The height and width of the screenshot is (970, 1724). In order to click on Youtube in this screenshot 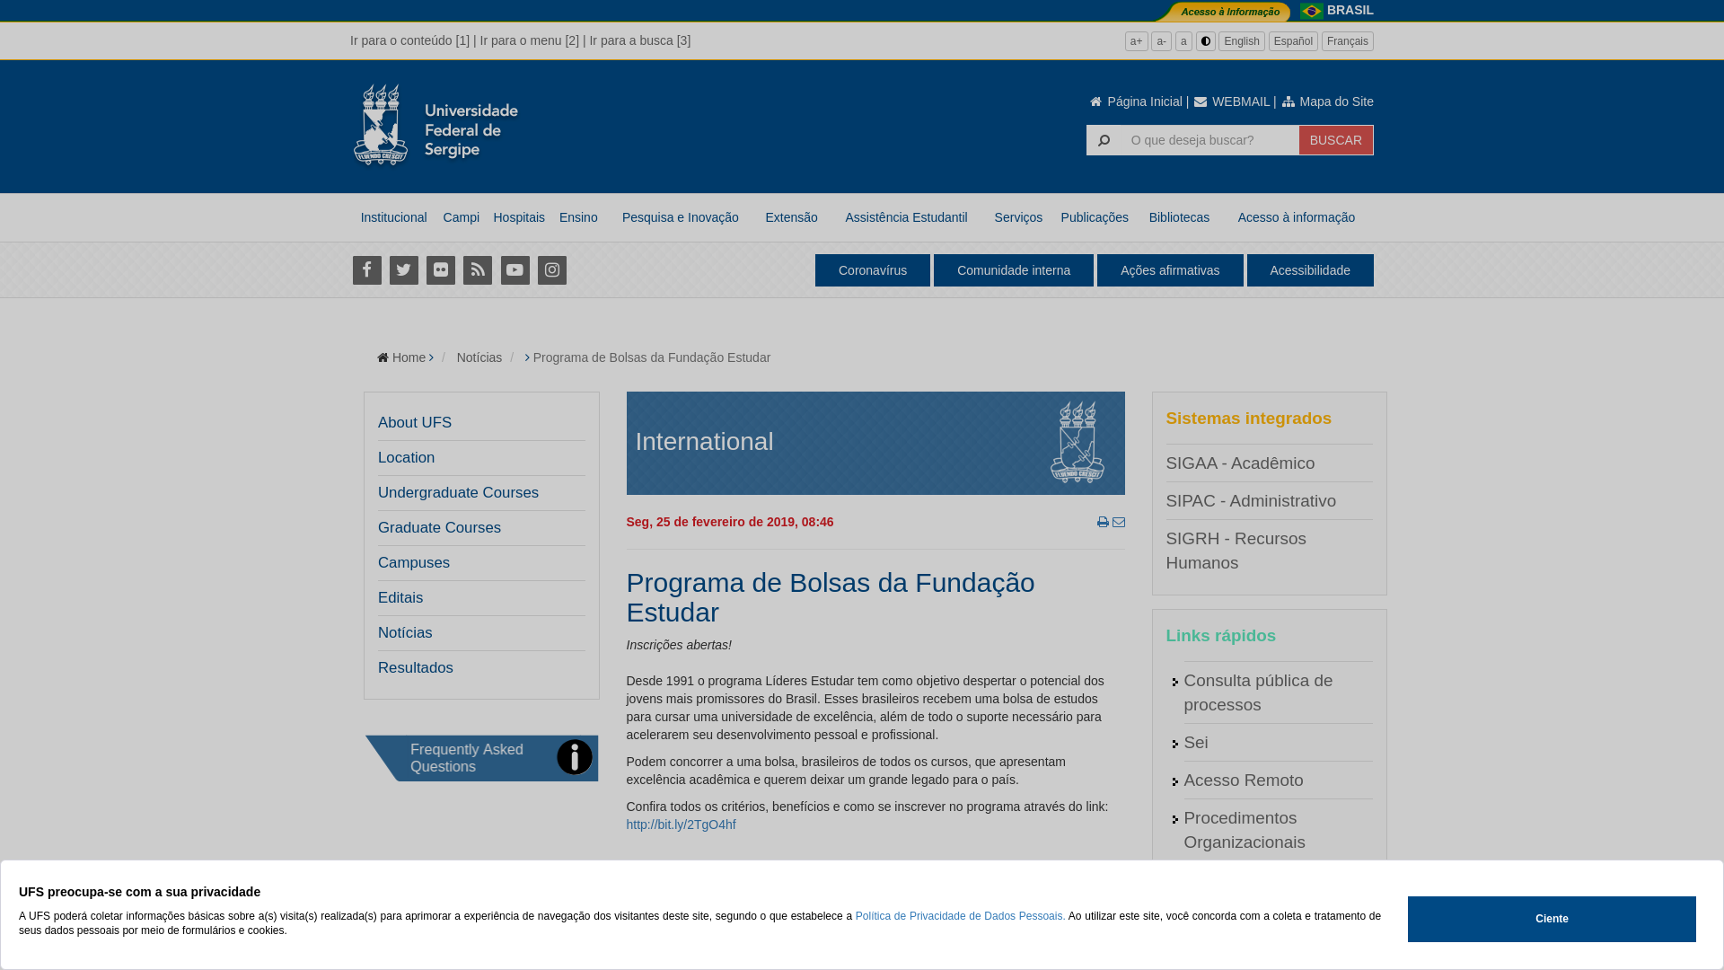, I will do `click(515, 269)`.